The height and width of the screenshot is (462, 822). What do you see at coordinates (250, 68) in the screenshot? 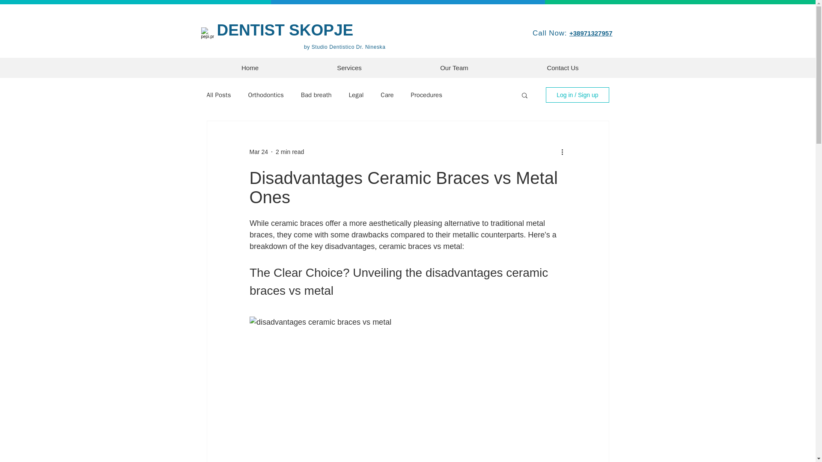
I see `Home` at bounding box center [250, 68].